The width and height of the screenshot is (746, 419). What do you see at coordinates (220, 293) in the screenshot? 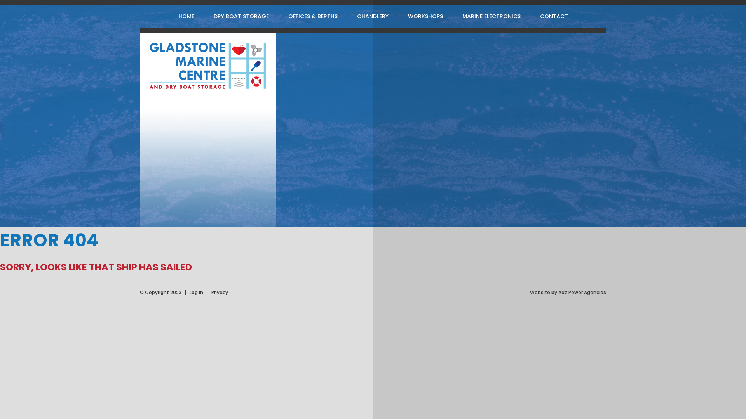
I see `Privacy` at bounding box center [220, 293].